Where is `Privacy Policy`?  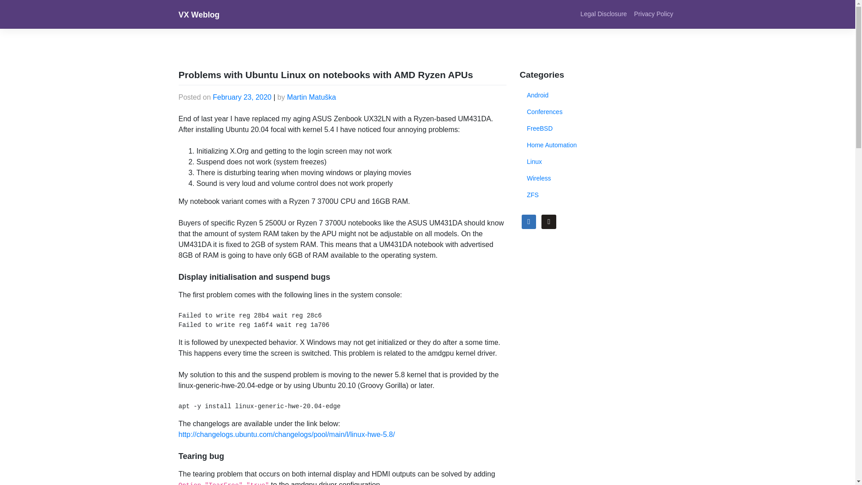
Privacy Policy is located at coordinates (653, 13).